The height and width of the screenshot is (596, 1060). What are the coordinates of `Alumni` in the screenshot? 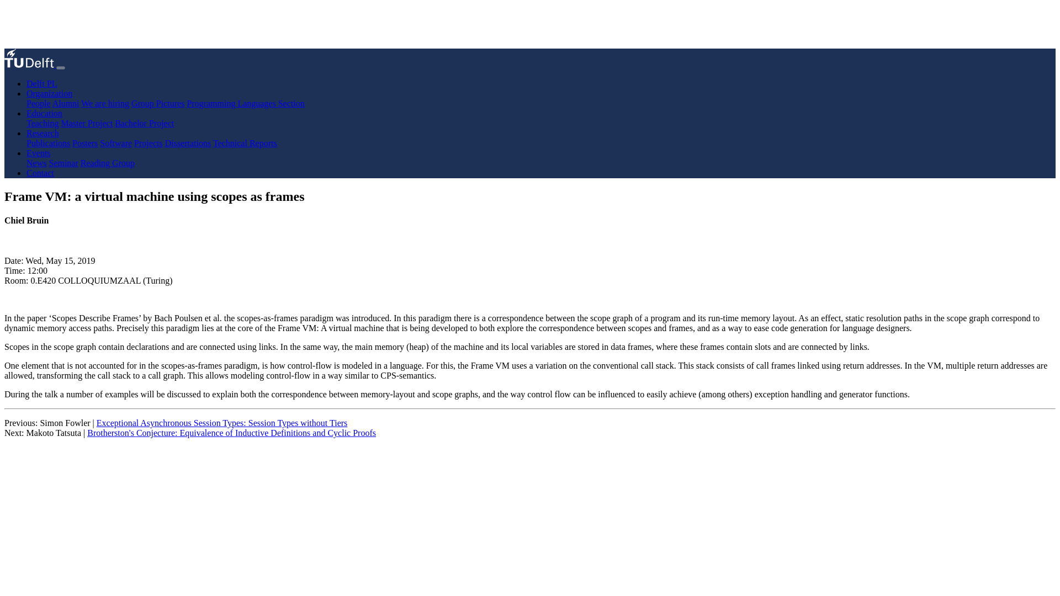 It's located at (66, 103).